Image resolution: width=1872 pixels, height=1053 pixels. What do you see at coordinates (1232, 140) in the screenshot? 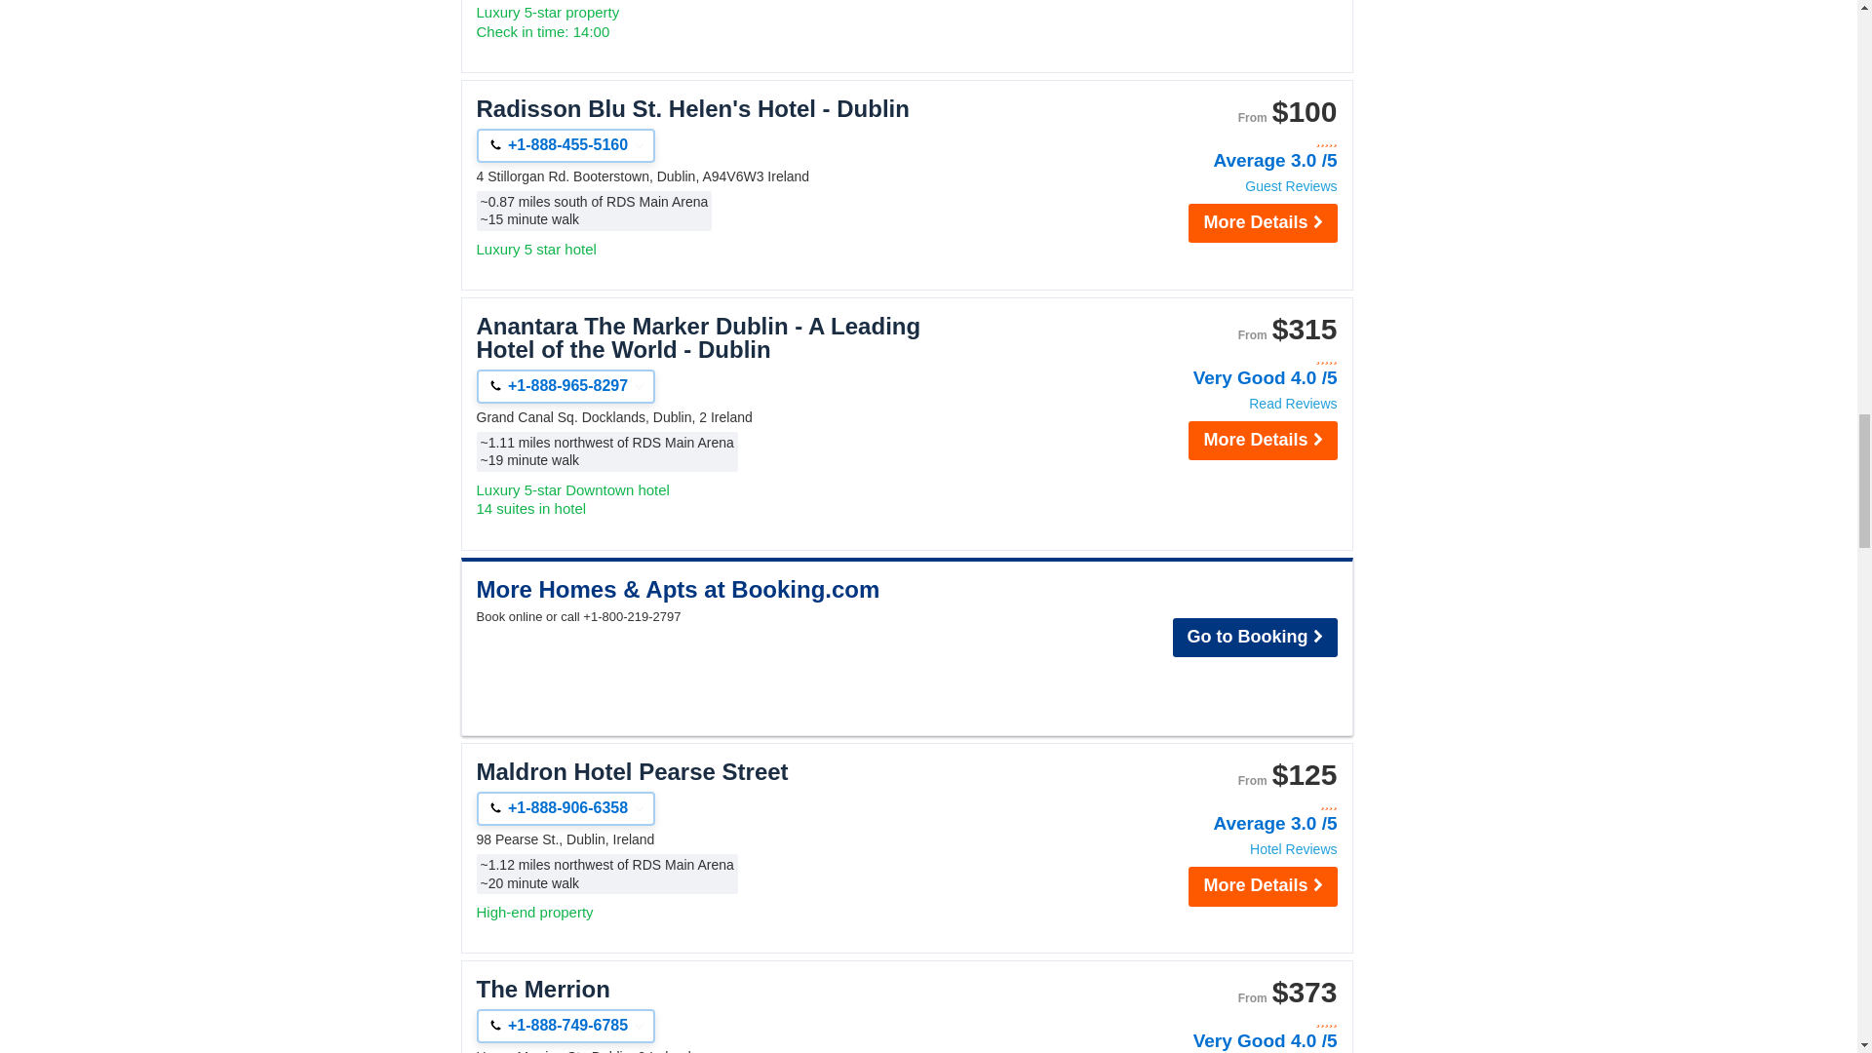
I see `5 stars` at bounding box center [1232, 140].